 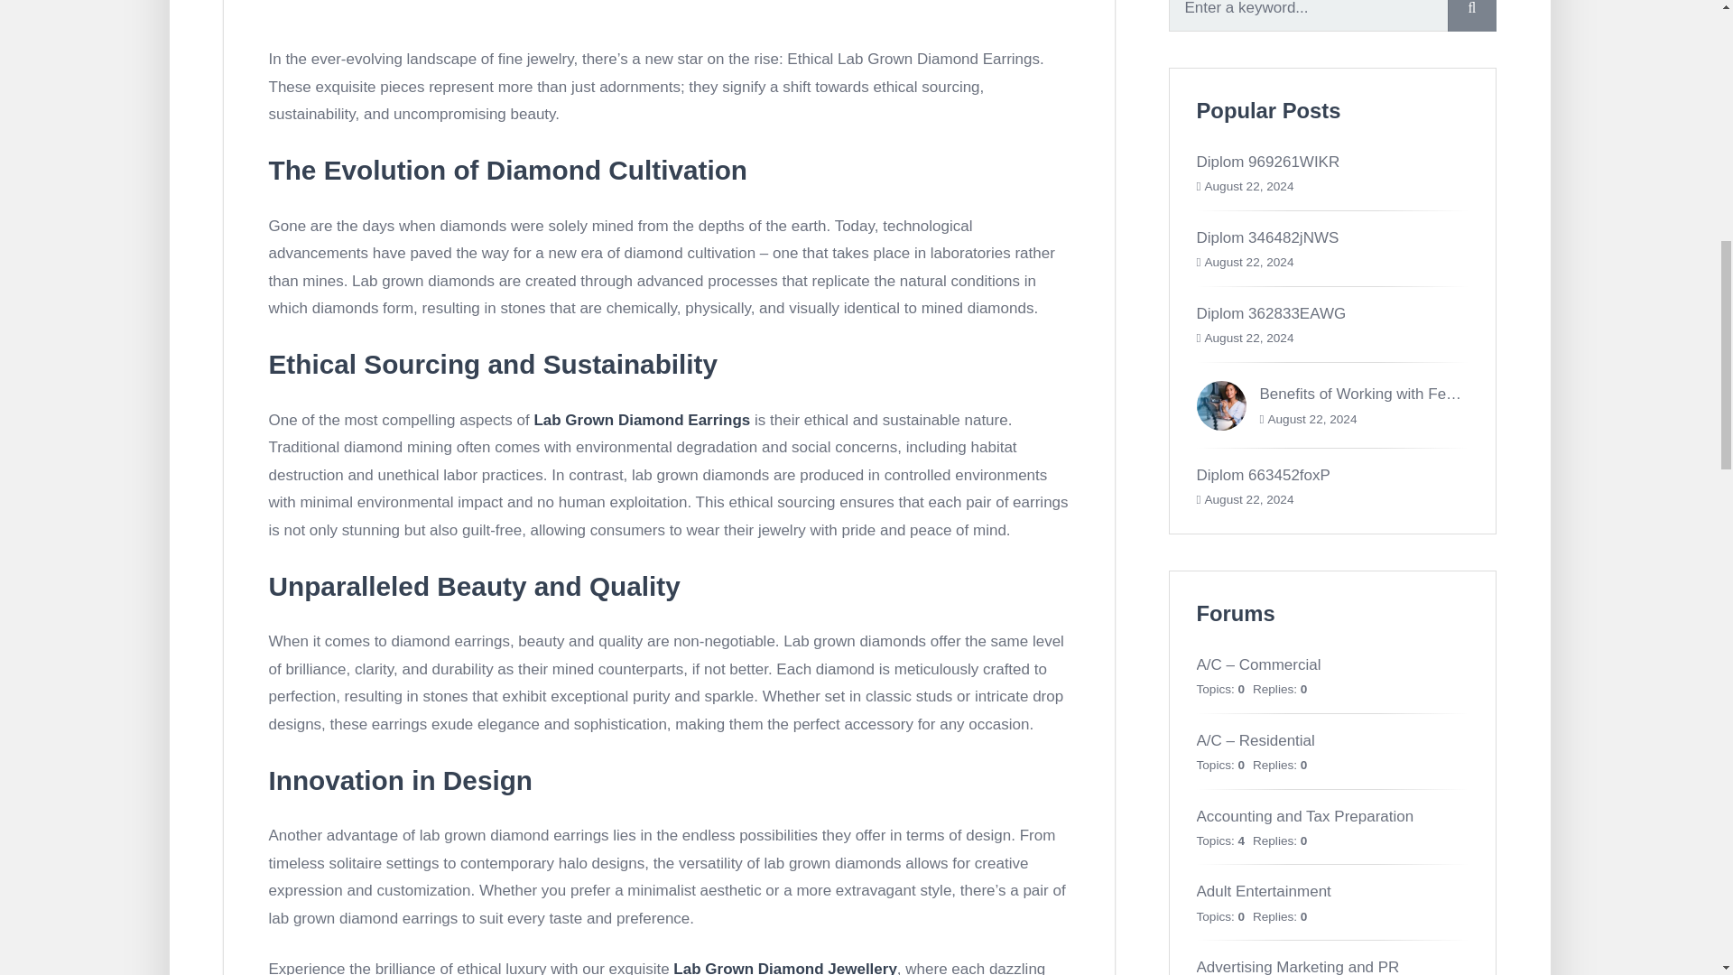 I want to click on Lab Grown Diamond Jewellery, so click(x=785, y=968).